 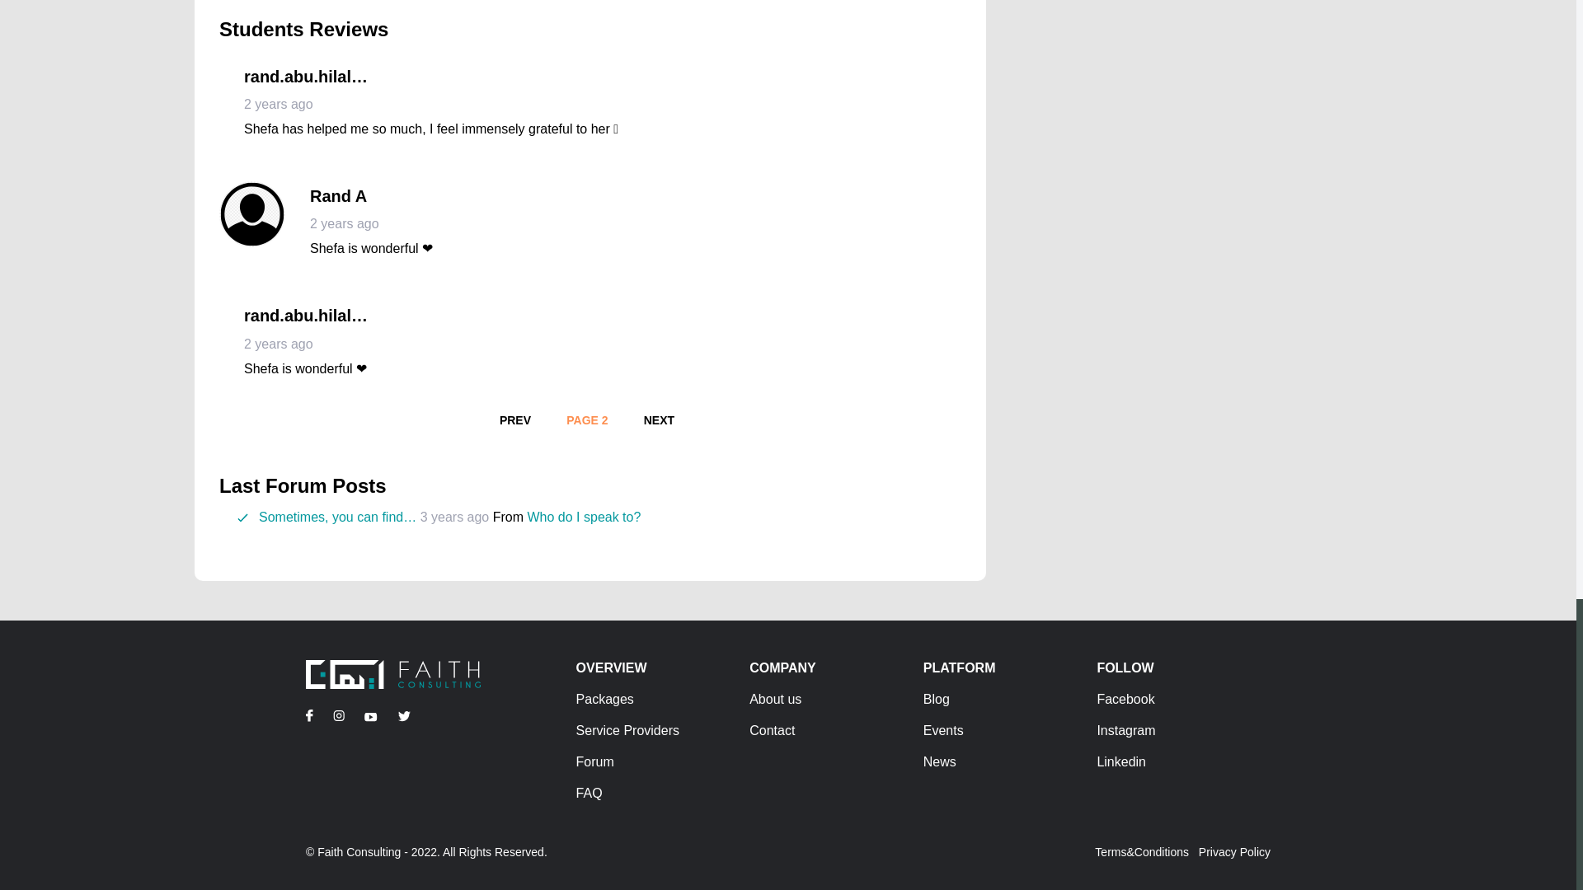 What do you see at coordinates (338, 715) in the screenshot?
I see `Who do I speak to?` at bounding box center [338, 715].